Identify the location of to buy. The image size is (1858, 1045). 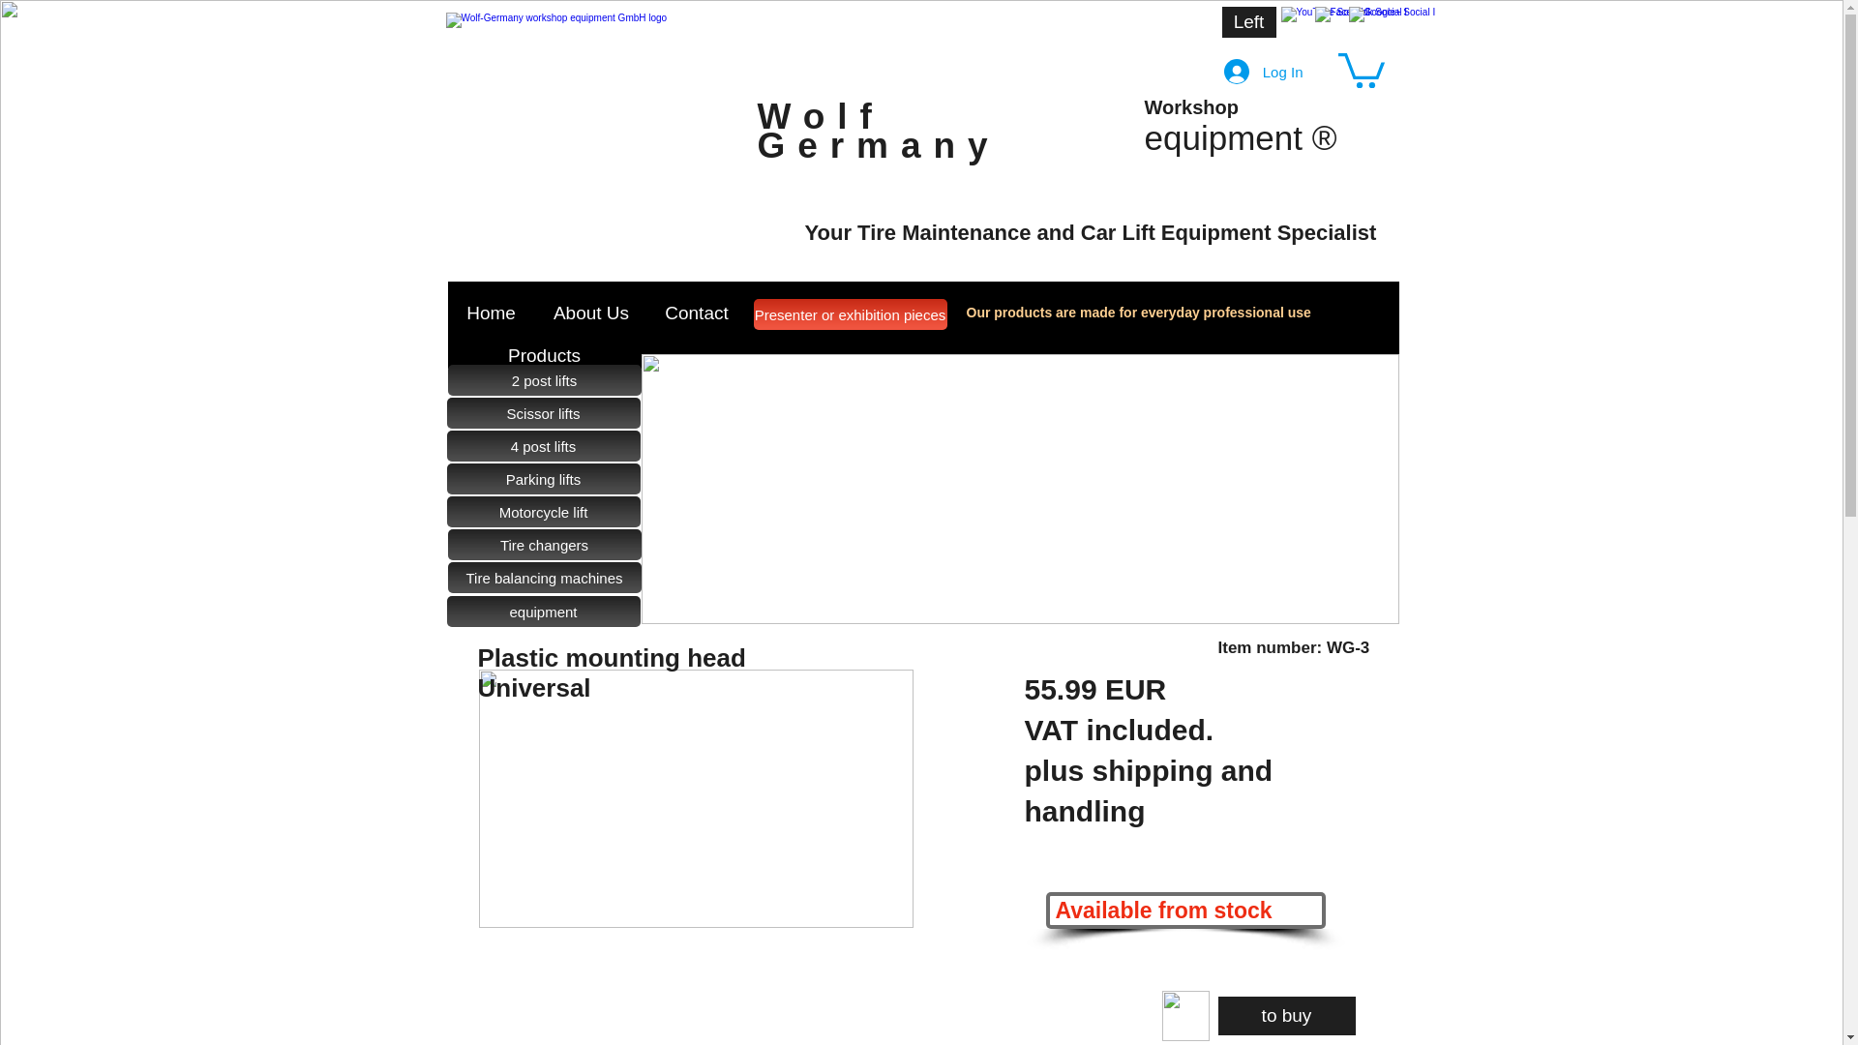
(1285, 1016).